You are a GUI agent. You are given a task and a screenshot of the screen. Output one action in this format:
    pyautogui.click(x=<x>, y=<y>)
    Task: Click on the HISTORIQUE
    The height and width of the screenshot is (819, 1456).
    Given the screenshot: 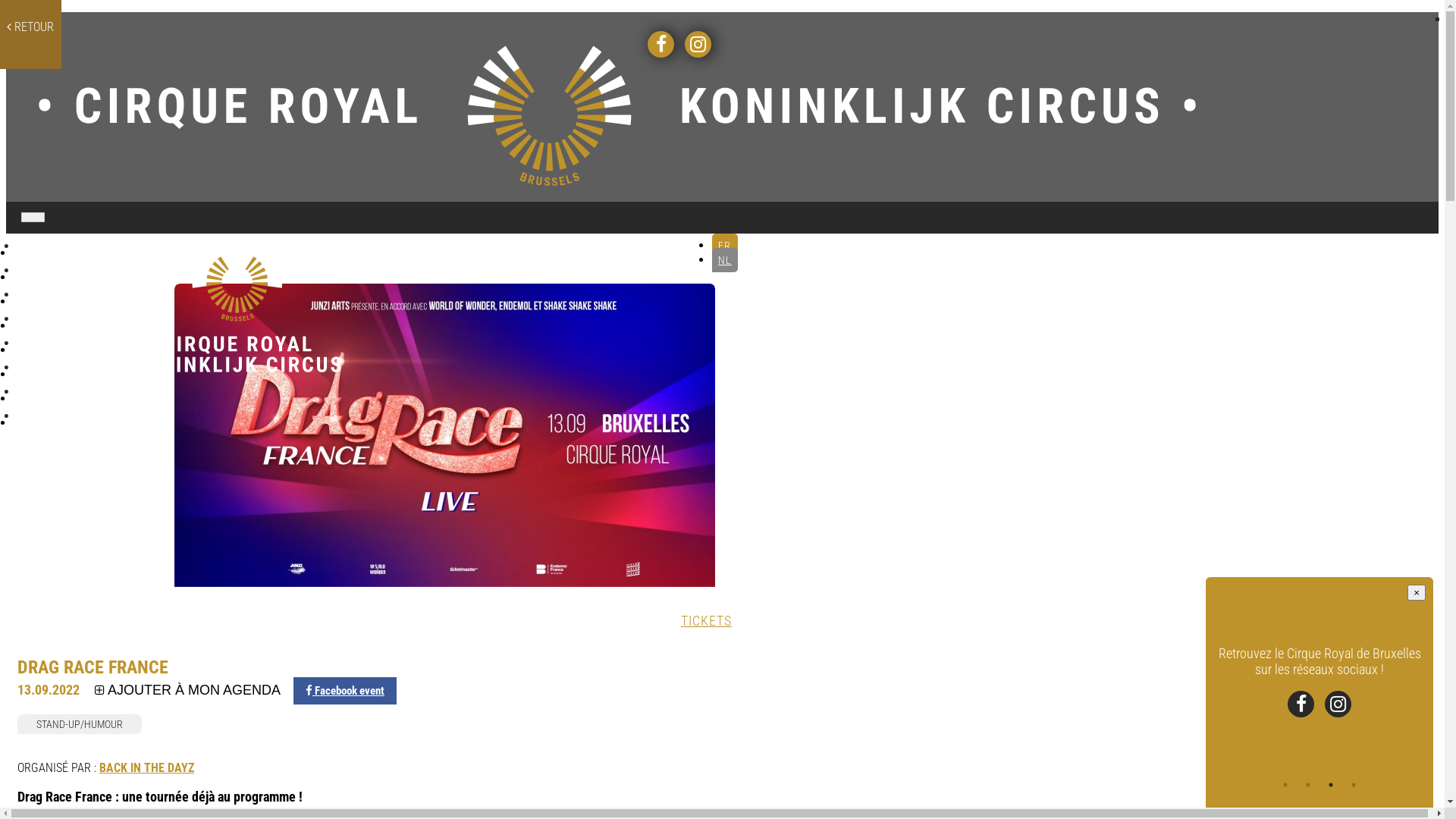 What is the action you would take?
    pyautogui.click(x=94, y=347)
    